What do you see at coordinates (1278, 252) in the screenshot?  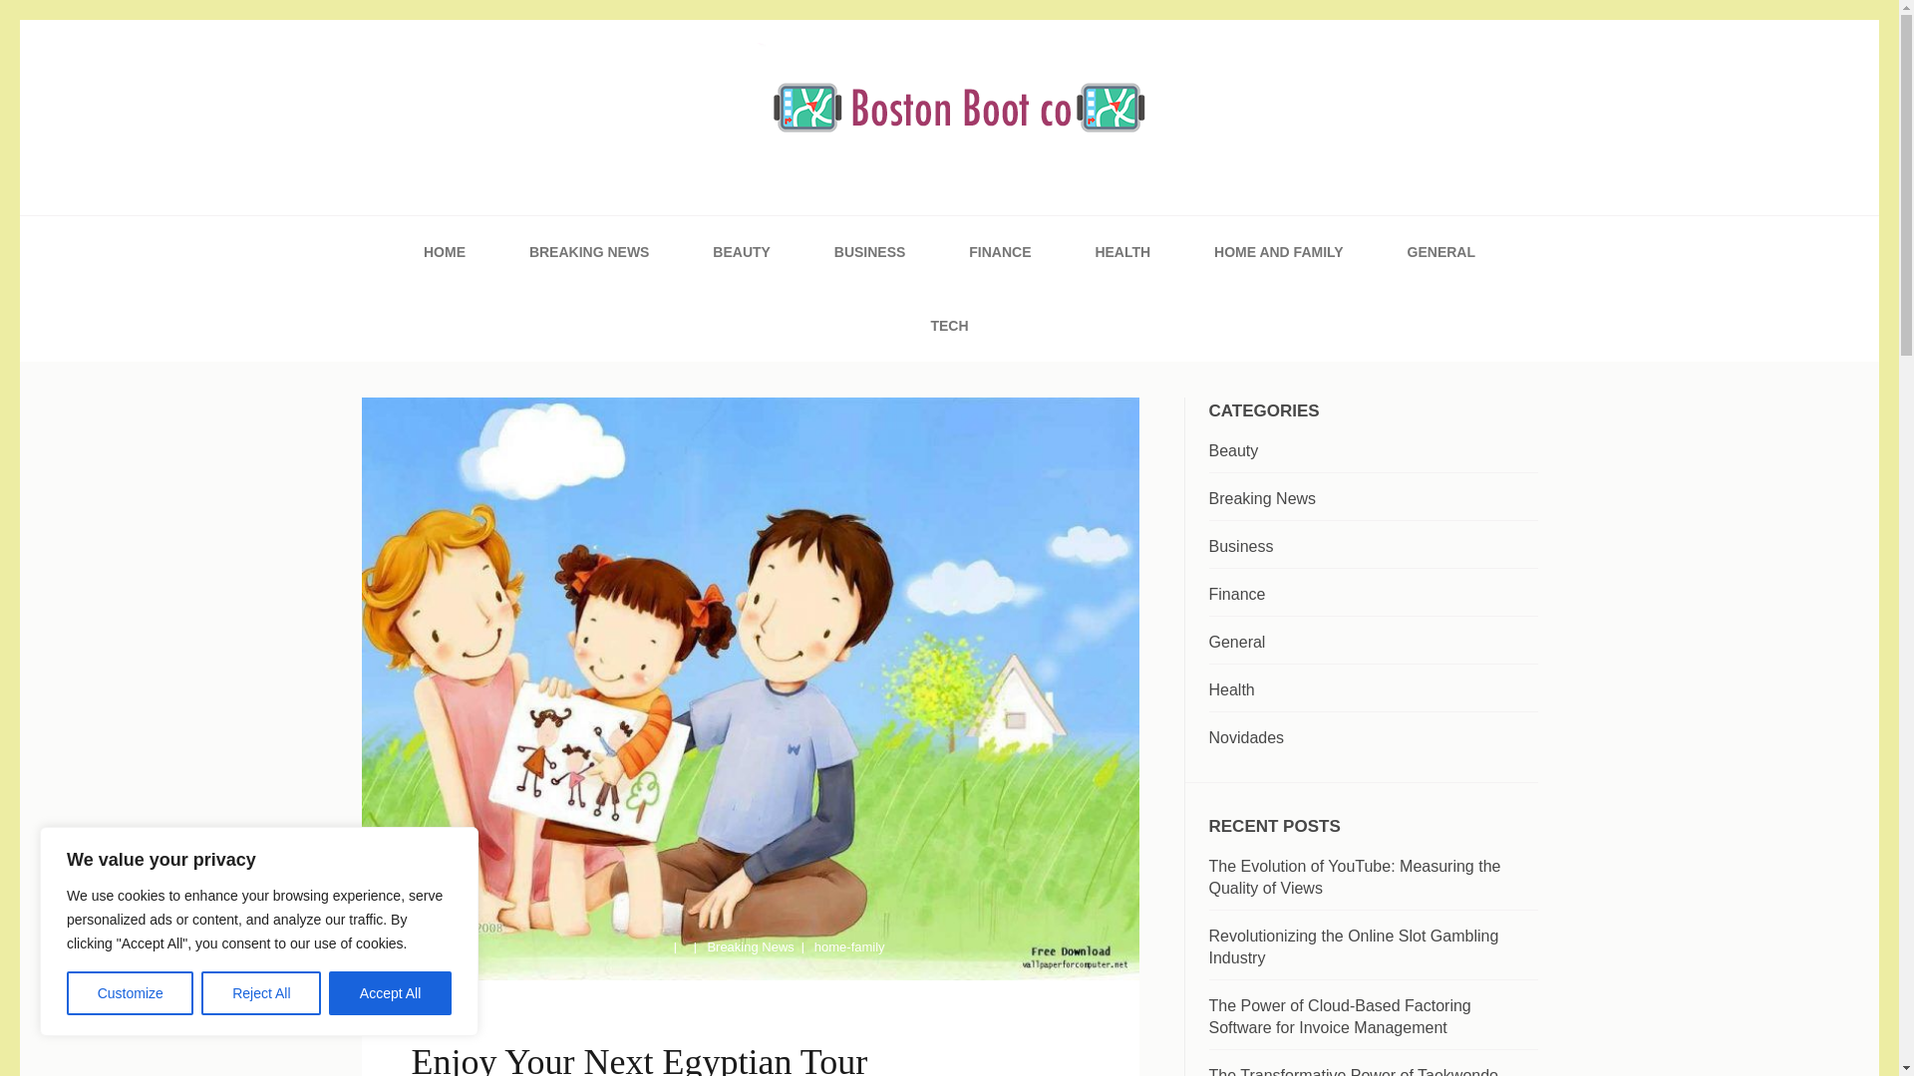 I see `HOME AND FAMILY` at bounding box center [1278, 252].